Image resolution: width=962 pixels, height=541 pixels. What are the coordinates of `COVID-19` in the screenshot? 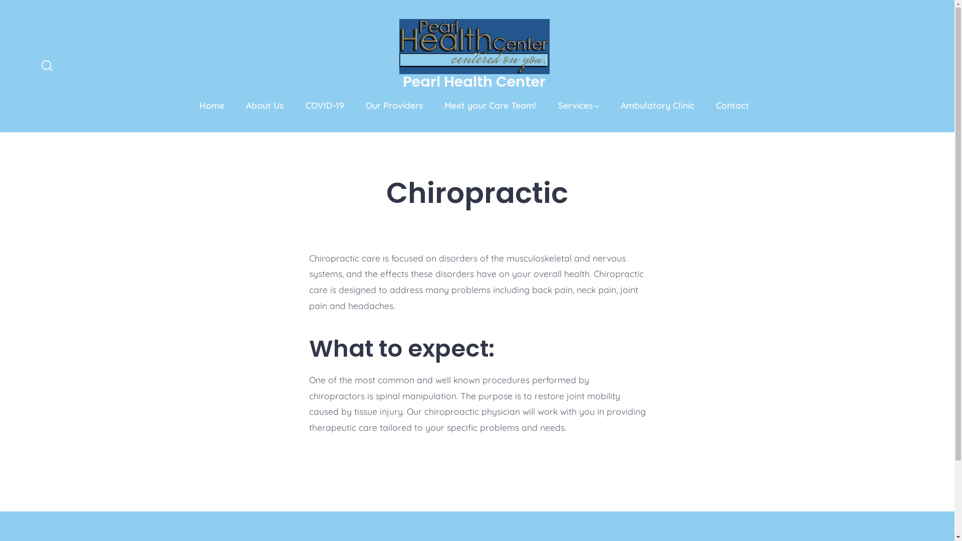 It's located at (325, 106).